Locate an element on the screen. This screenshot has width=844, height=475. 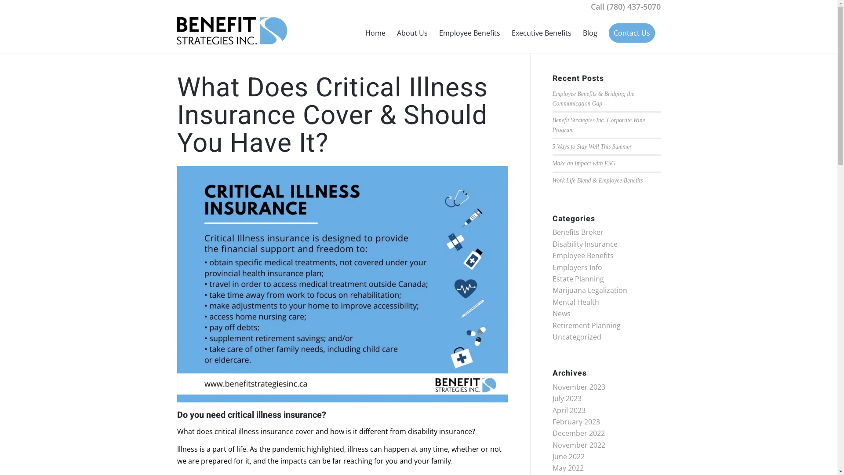
Work Life Blend & Employee Benefits is located at coordinates (597, 180).